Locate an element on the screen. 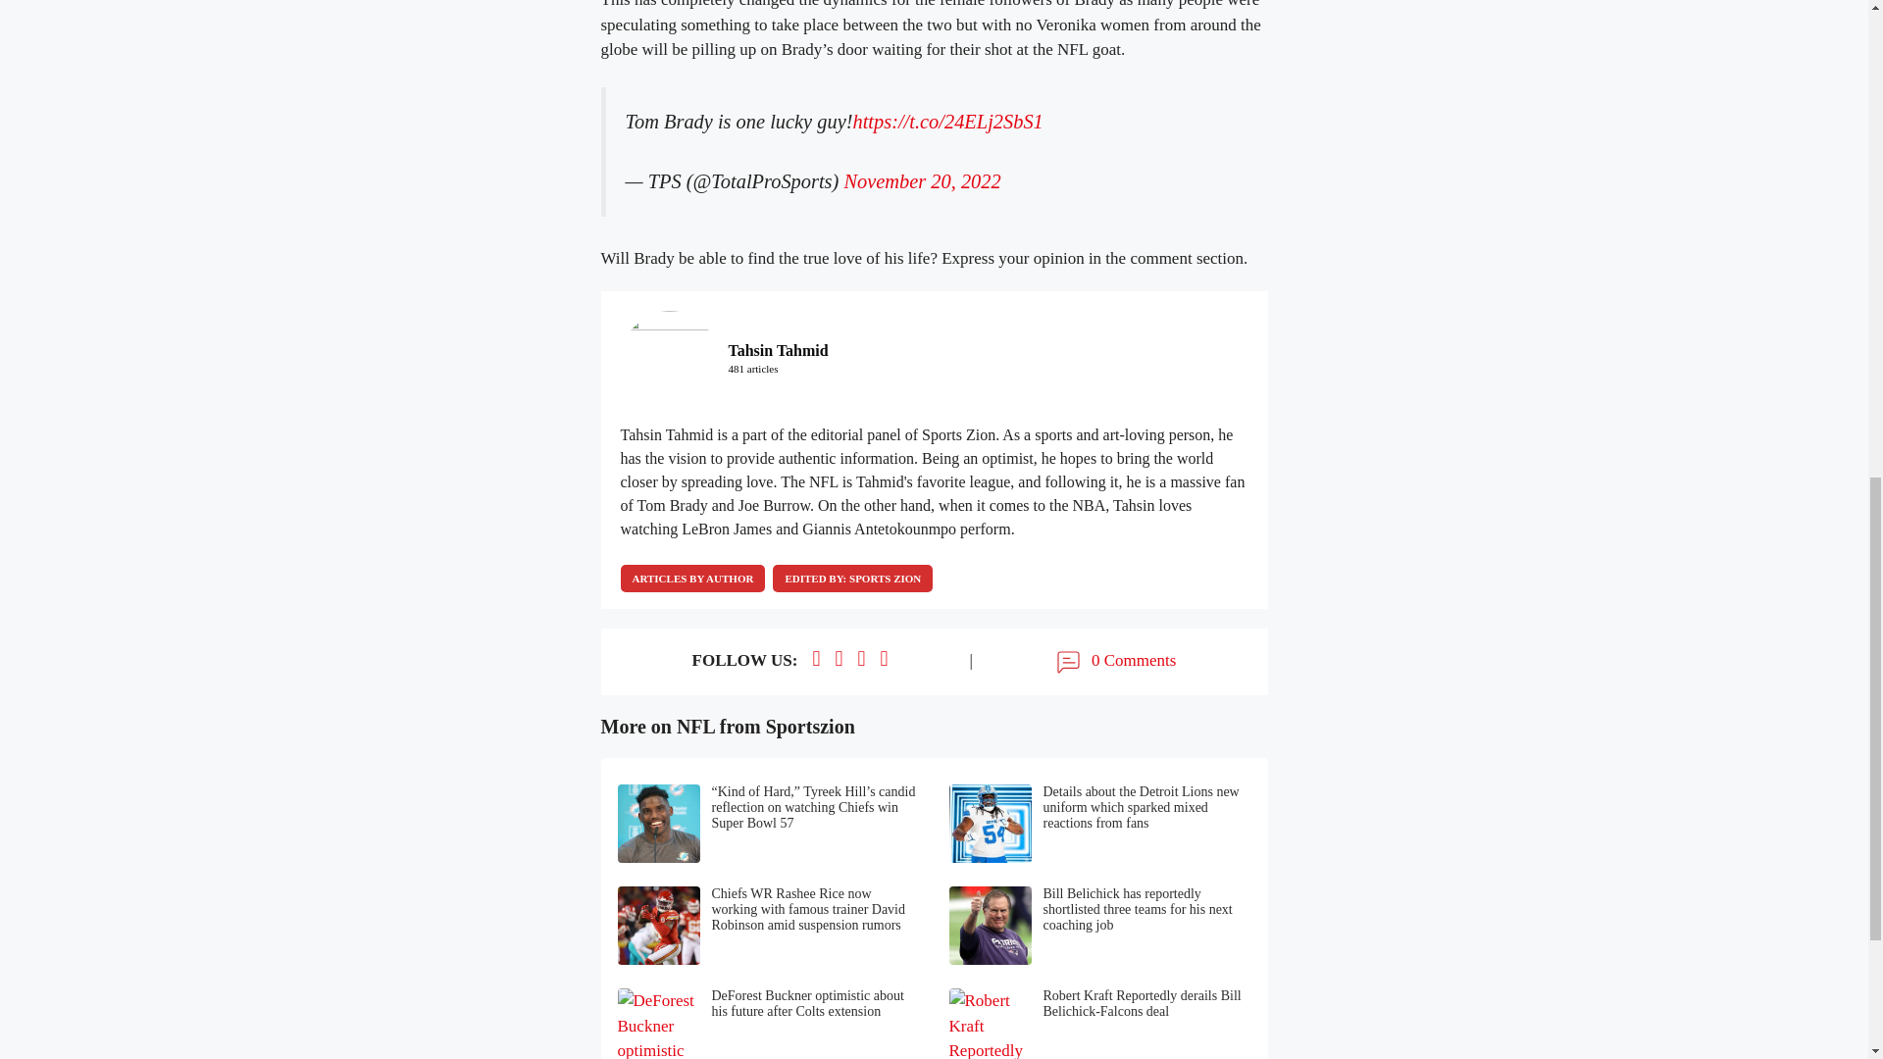  November 20, 2022 is located at coordinates (922, 180).